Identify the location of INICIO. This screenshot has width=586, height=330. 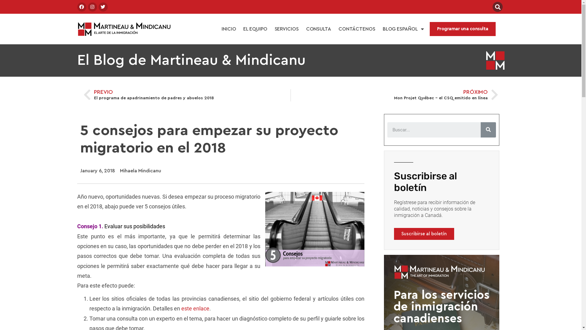
(229, 29).